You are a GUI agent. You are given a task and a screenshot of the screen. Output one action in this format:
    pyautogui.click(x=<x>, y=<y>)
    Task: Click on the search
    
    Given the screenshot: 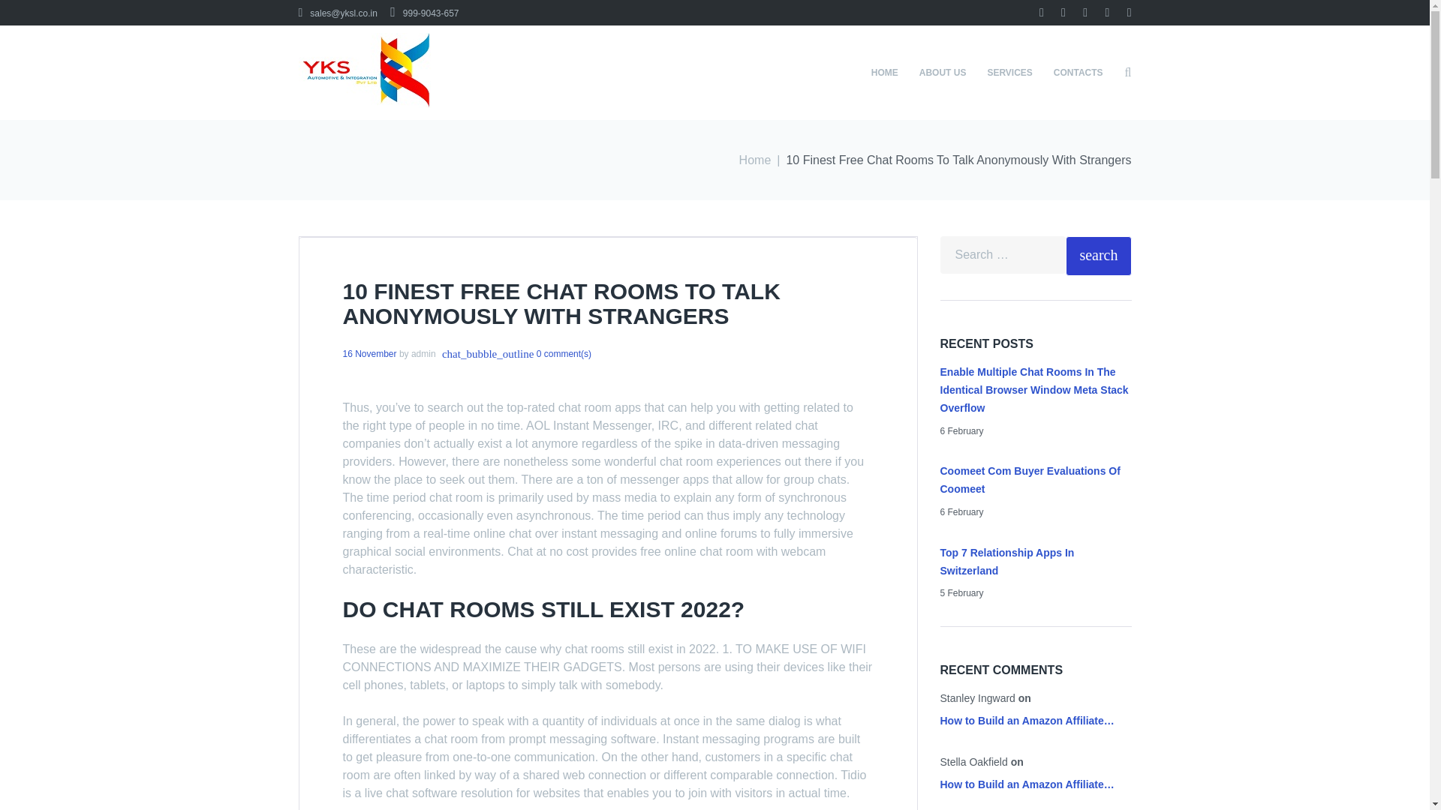 What is the action you would take?
    pyautogui.click(x=1099, y=256)
    